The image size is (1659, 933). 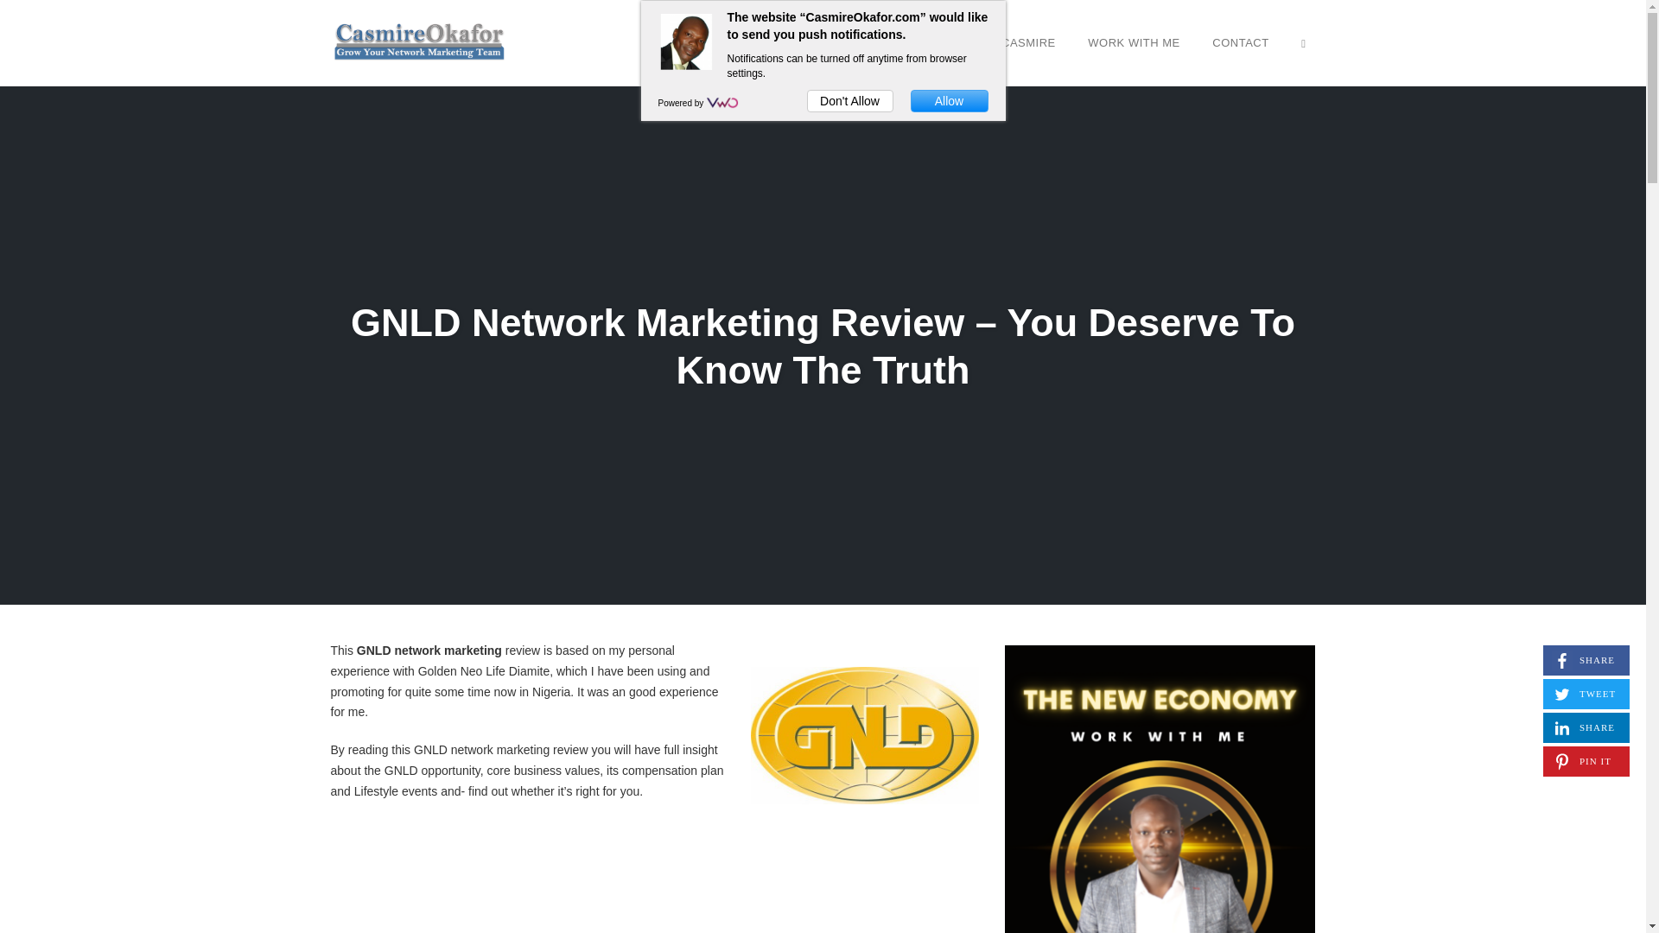 I want to click on CONTACT, so click(x=1586, y=727).